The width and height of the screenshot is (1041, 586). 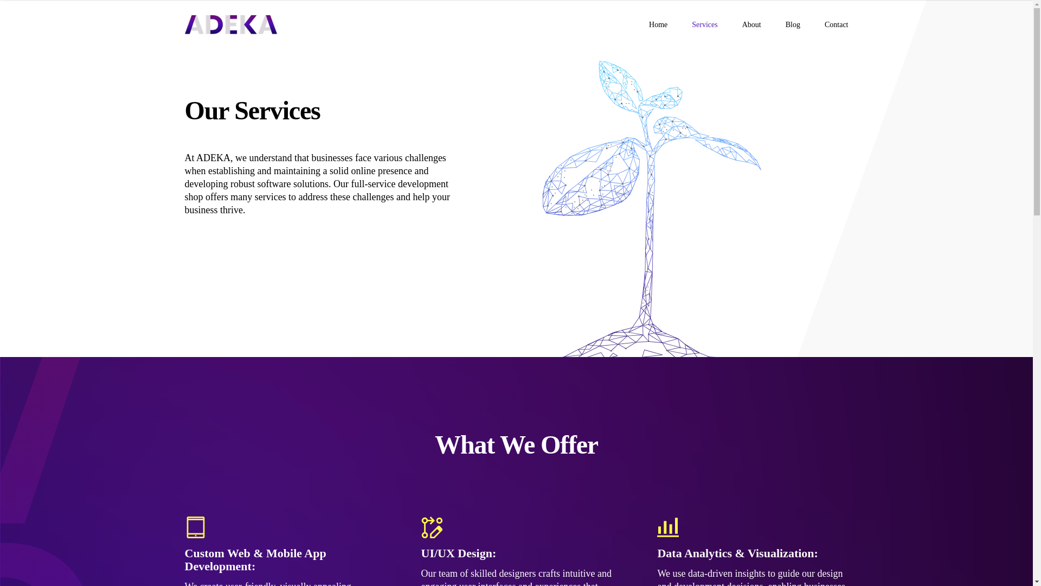 What do you see at coordinates (658, 25) in the screenshot?
I see `Home` at bounding box center [658, 25].